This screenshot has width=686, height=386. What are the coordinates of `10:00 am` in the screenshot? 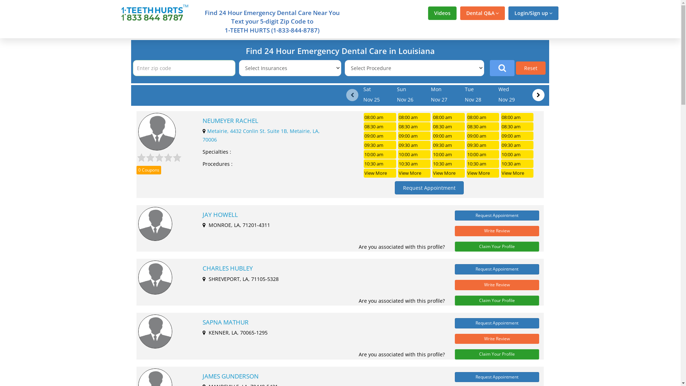 It's located at (414, 154).